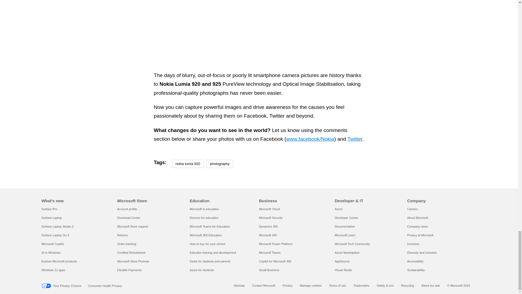 The width and height of the screenshot is (522, 294). What do you see at coordinates (188, 164) in the screenshot?
I see `nokia lumia 920 Tag` at bounding box center [188, 164].